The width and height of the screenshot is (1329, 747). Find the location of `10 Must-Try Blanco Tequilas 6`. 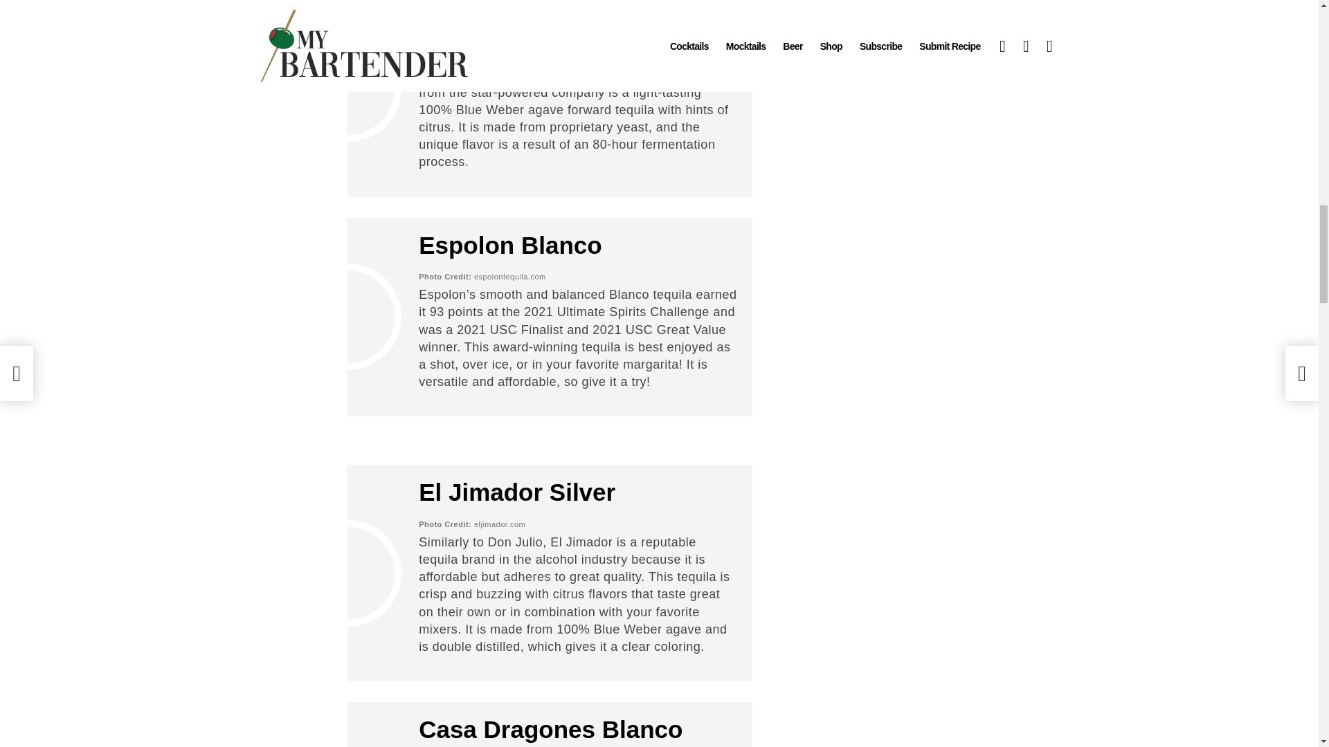

10 Must-Try Blanco Tequilas 6 is located at coordinates (347, 573).